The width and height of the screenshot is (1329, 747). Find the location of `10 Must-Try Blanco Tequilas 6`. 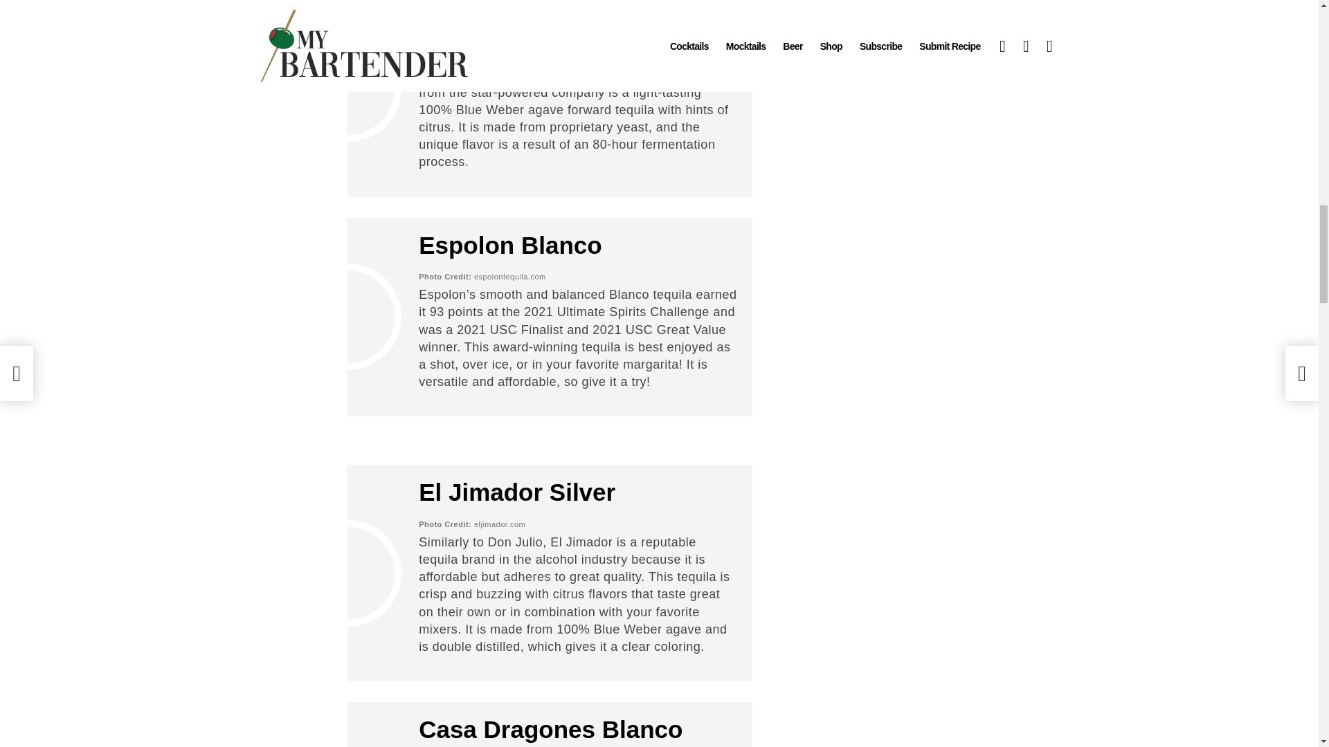

10 Must-Try Blanco Tequilas 6 is located at coordinates (347, 573).